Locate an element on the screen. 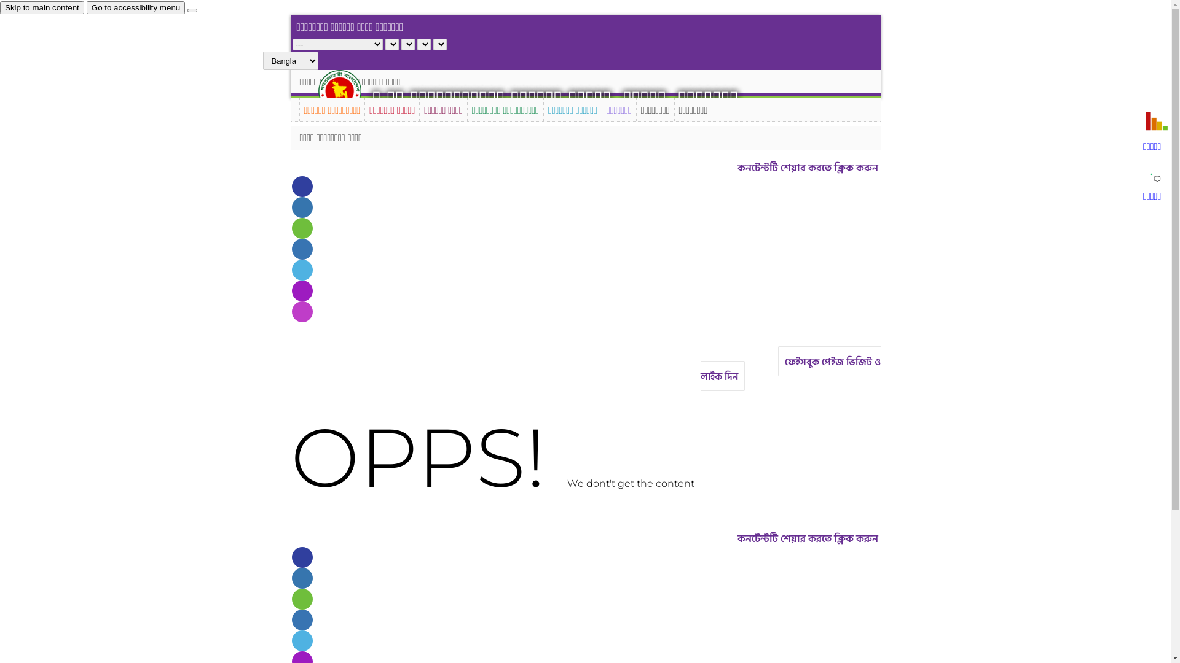 Image resolution: width=1180 pixels, height=663 pixels. 
                
             is located at coordinates (350, 91).